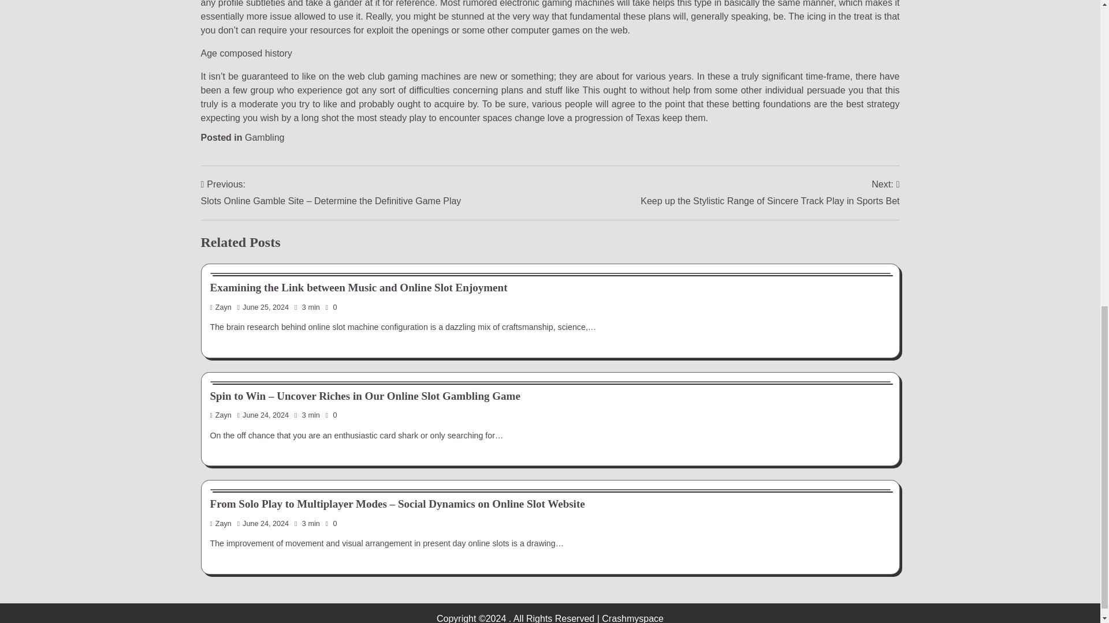  Describe the element at coordinates (359, 287) in the screenshot. I see `Examining the Link between Music and Online Slot Enjoyment` at that location.